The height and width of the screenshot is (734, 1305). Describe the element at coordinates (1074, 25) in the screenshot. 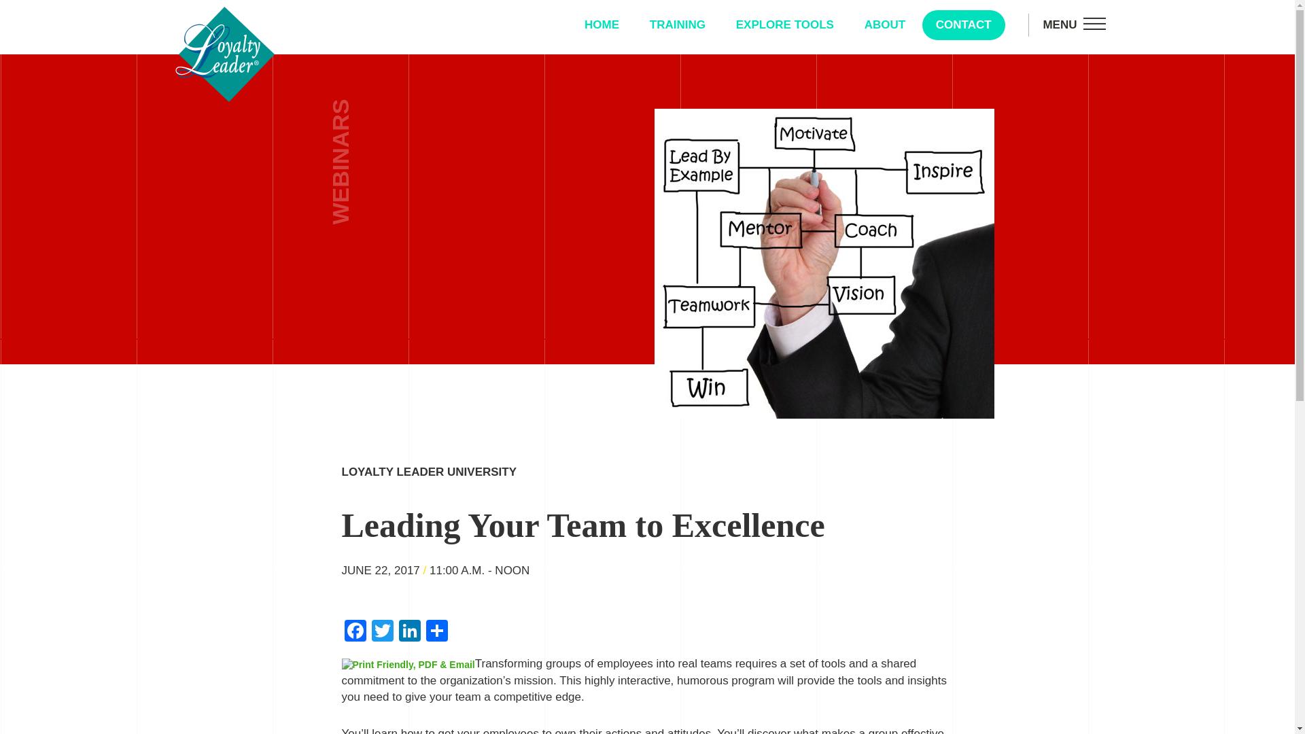

I see `MENU` at that location.